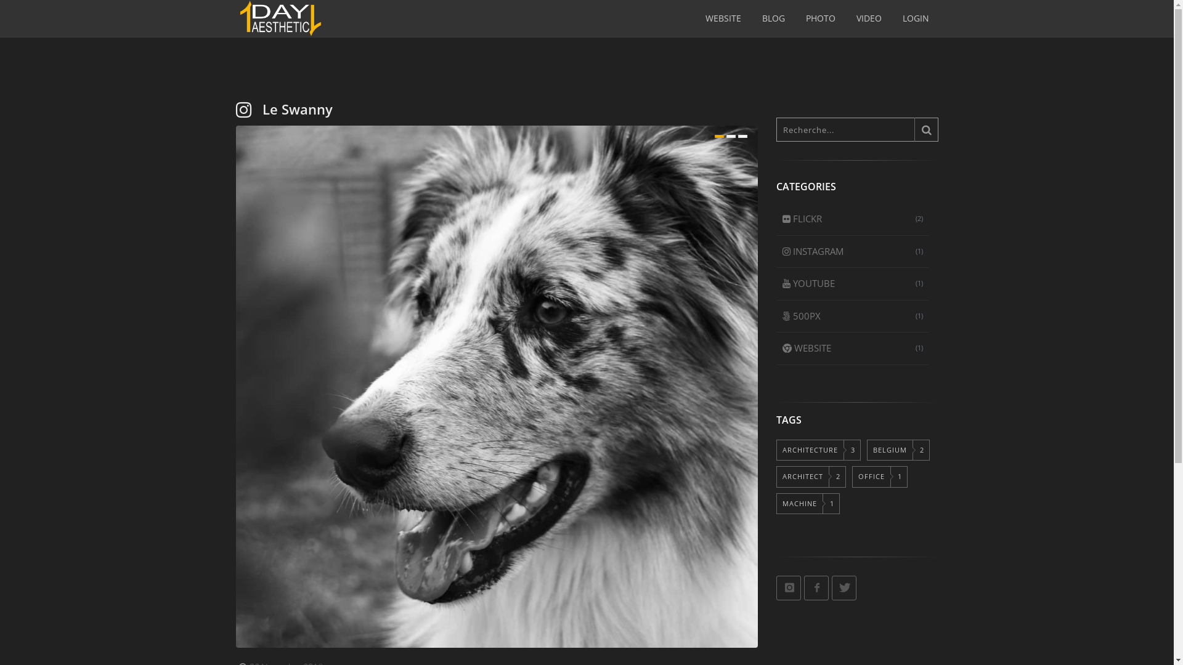  Describe the element at coordinates (820, 18) in the screenshot. I see `PHOTO` at that location.